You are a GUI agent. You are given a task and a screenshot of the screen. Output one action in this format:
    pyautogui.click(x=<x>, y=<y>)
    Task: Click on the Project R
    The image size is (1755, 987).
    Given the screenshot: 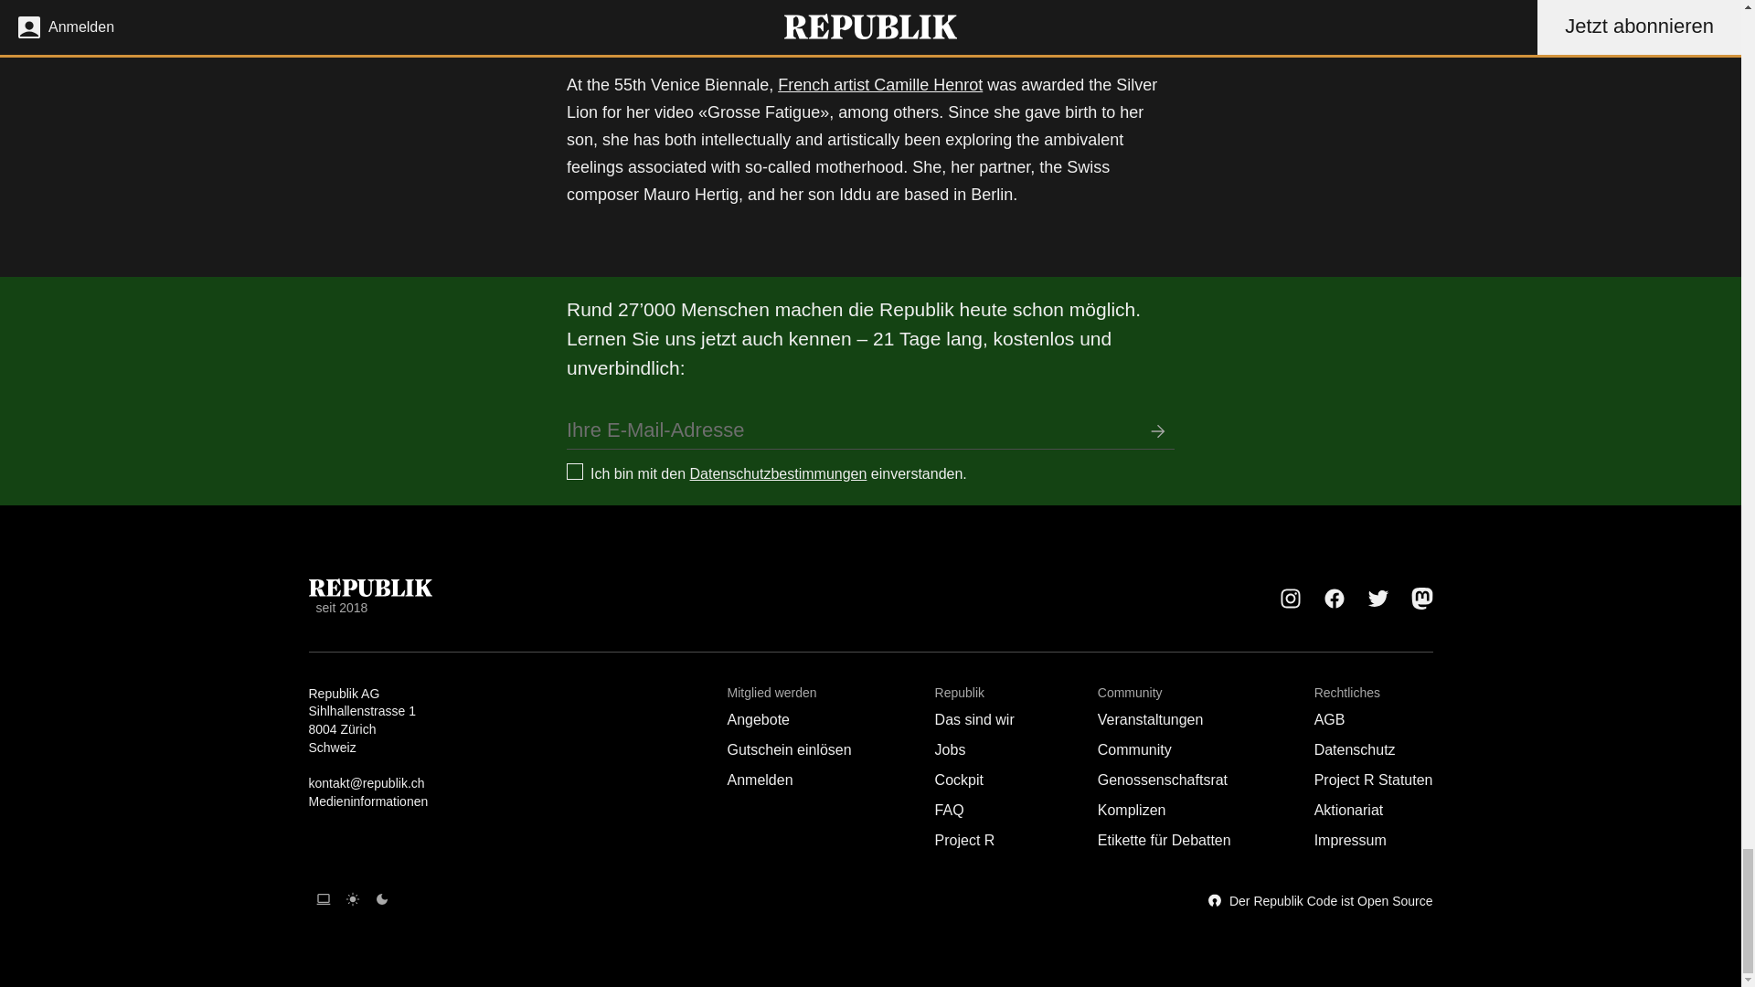 What is the action you would take?
    pyautogui.click(x=965, y=840)
    